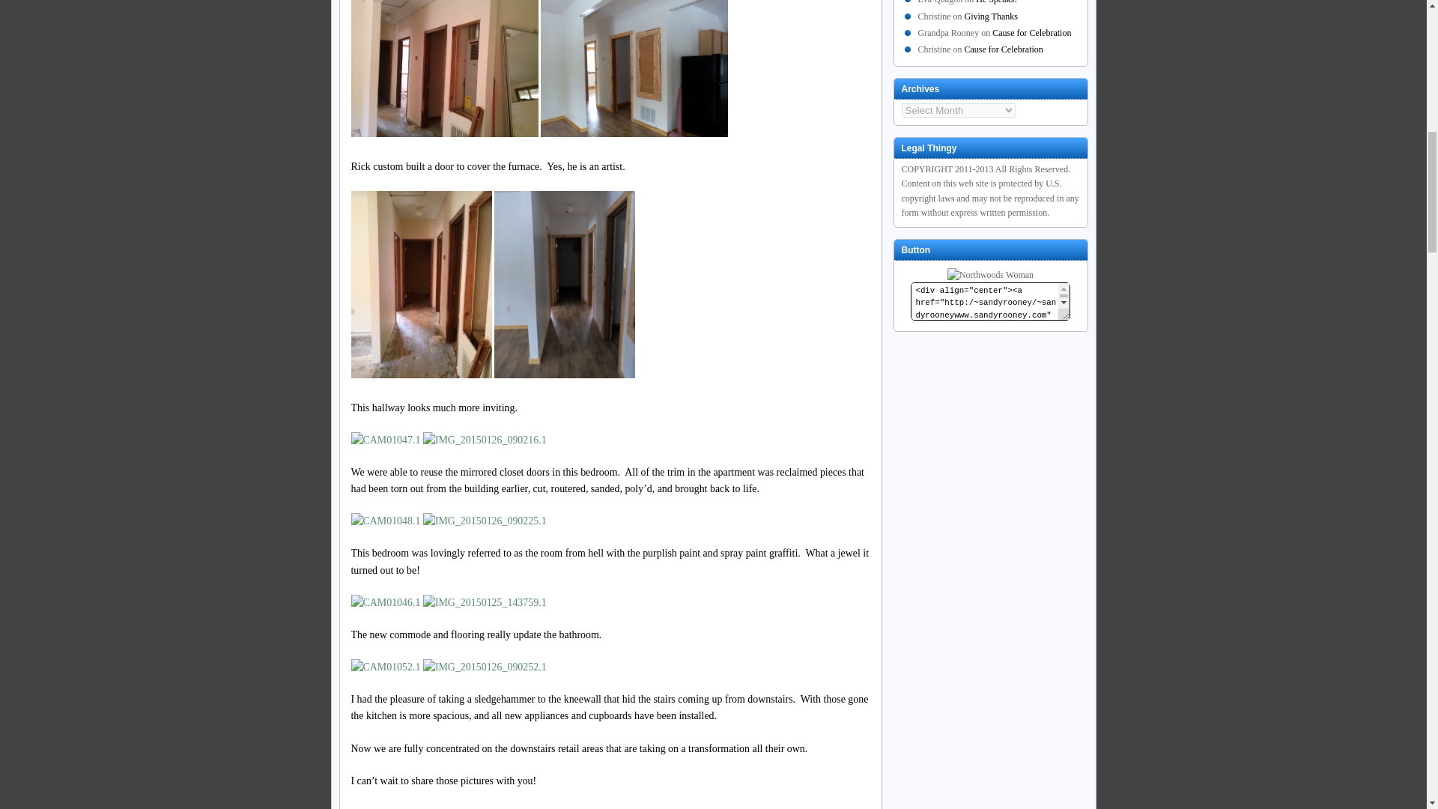 The image size is (1438, 809). Describe the element at coordinates (990, 274) in the screenshot. I see `Northwoods Woman` at that location.